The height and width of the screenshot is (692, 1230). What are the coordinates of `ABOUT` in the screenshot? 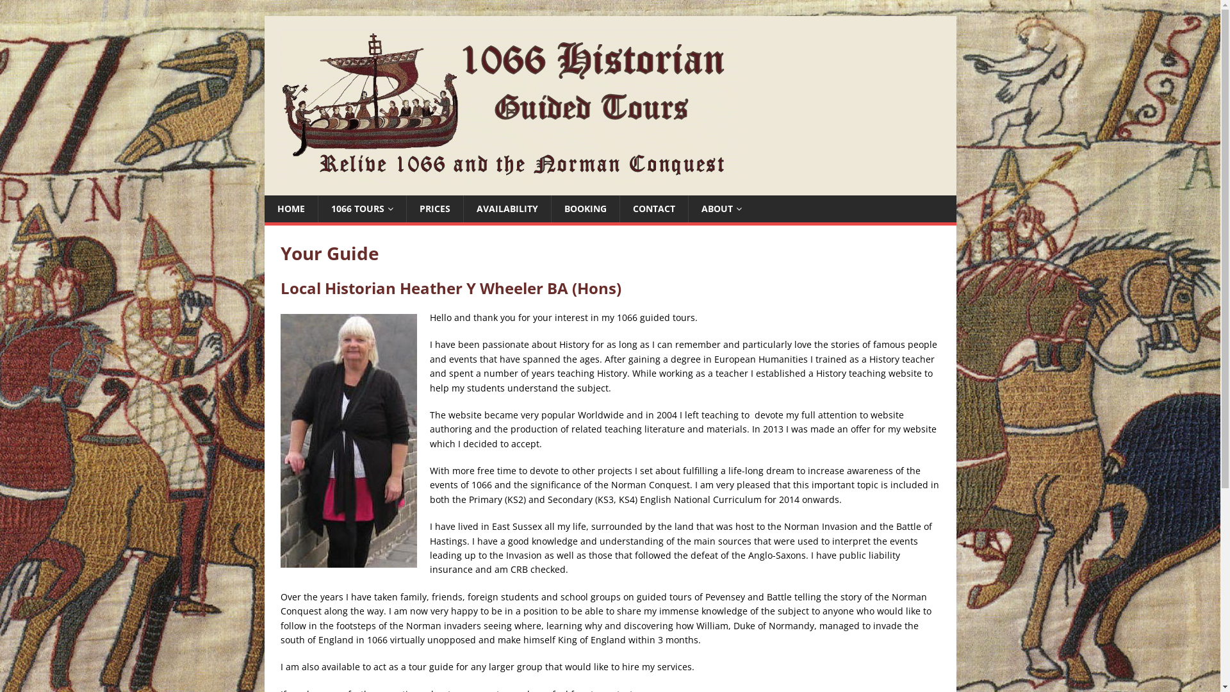 It's located at (721, 209).